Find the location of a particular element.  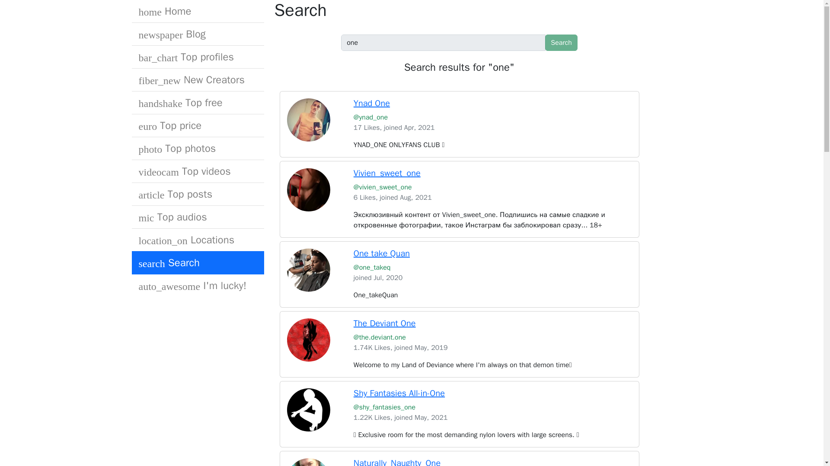

article Top posts is located at coordinates (197, 194).